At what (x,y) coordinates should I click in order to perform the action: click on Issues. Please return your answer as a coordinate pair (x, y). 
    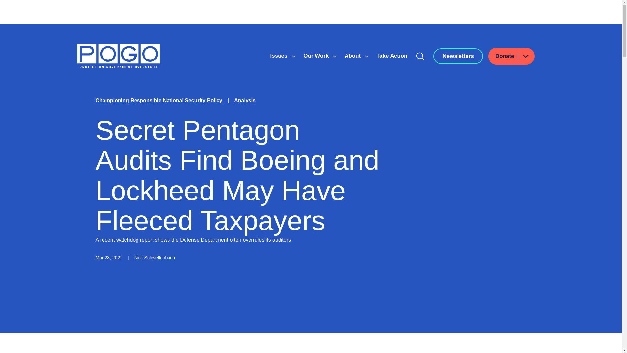
    Looking at the image, I should click on (280, 56).